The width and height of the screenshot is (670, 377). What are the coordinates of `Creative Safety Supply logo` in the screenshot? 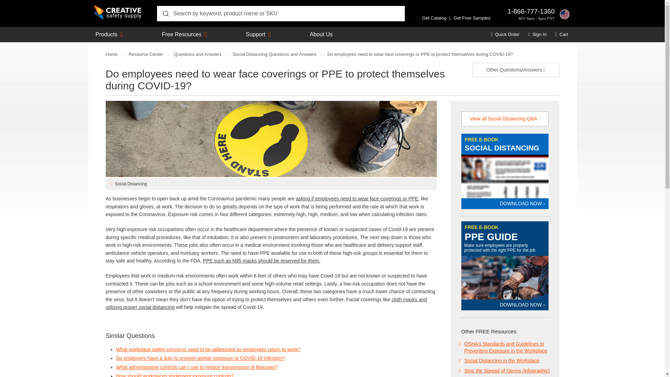 It's located at (118, 12).